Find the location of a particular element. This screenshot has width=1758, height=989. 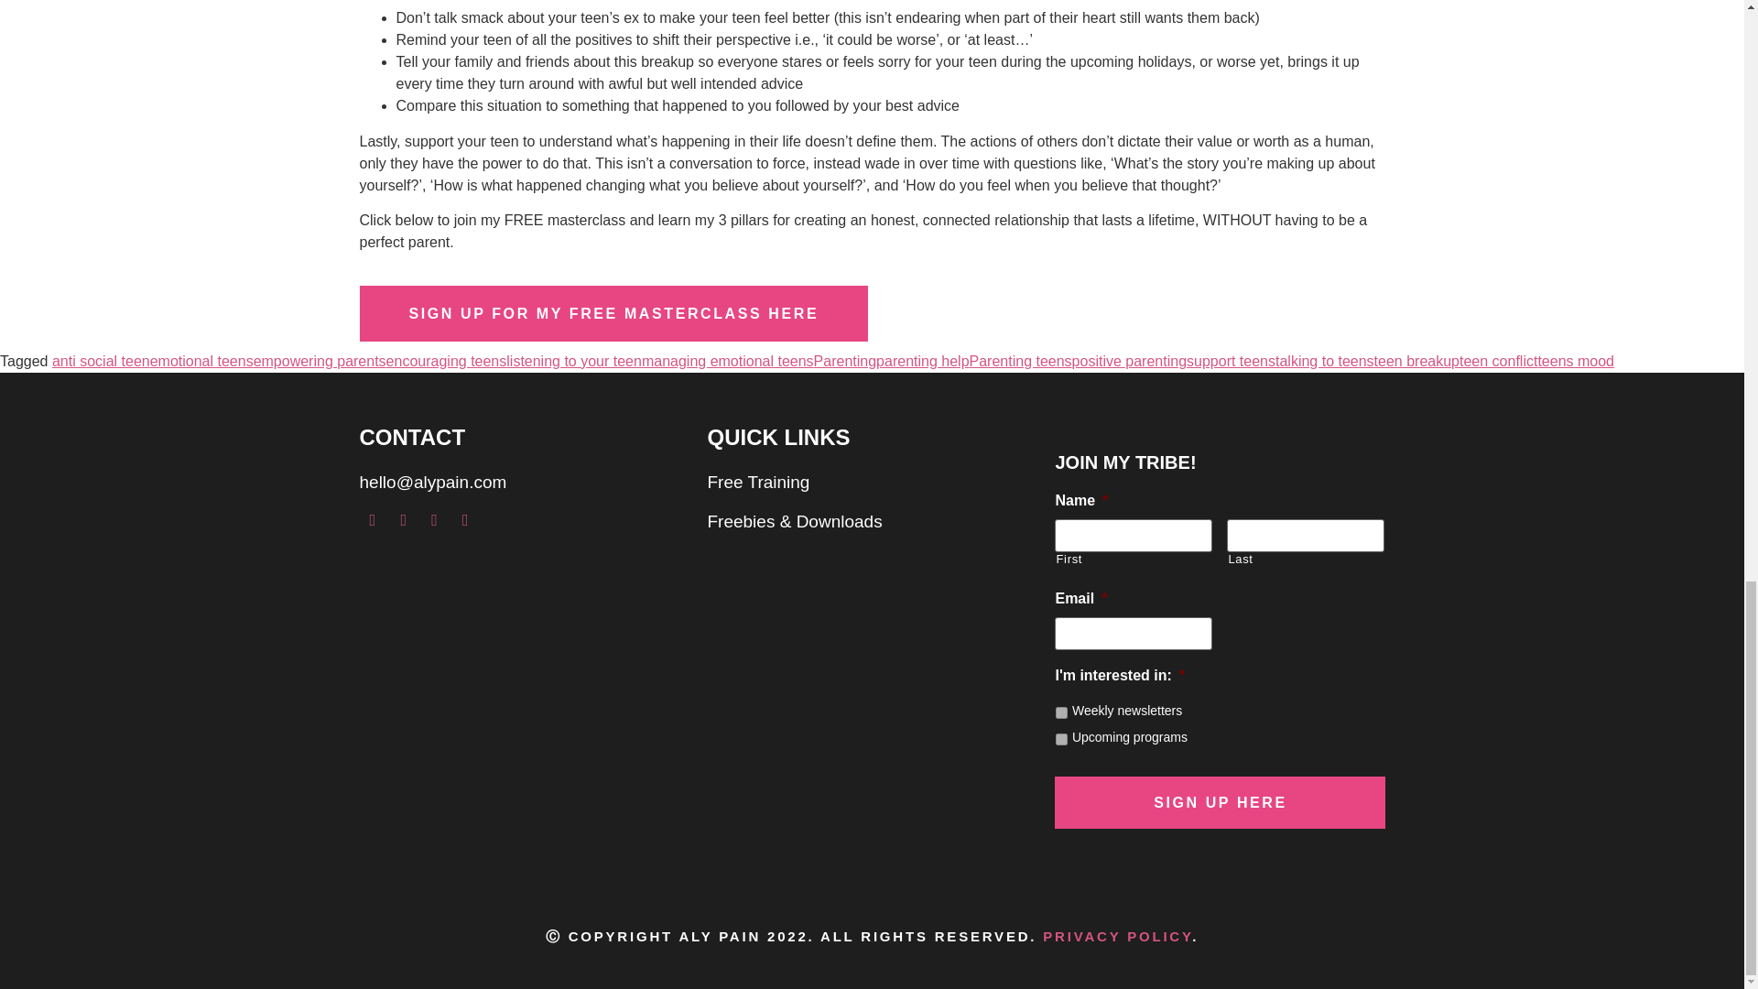

SIGN UP FOR MY FREE MASTERCLASS HERE is located at coordinates (613, 313).